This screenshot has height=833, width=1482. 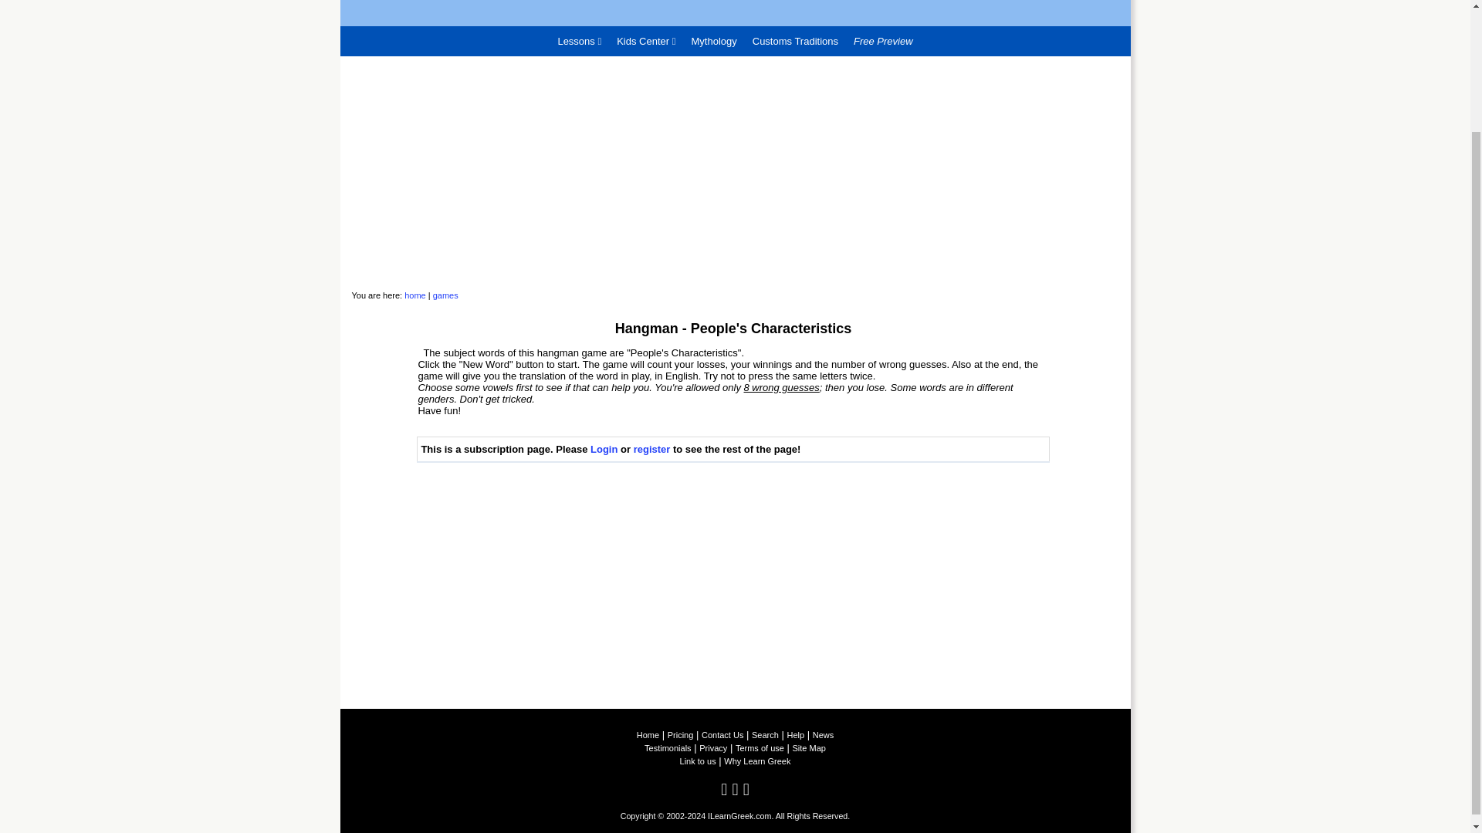 I want to click on Contact Us, so click(x=722, y=735).